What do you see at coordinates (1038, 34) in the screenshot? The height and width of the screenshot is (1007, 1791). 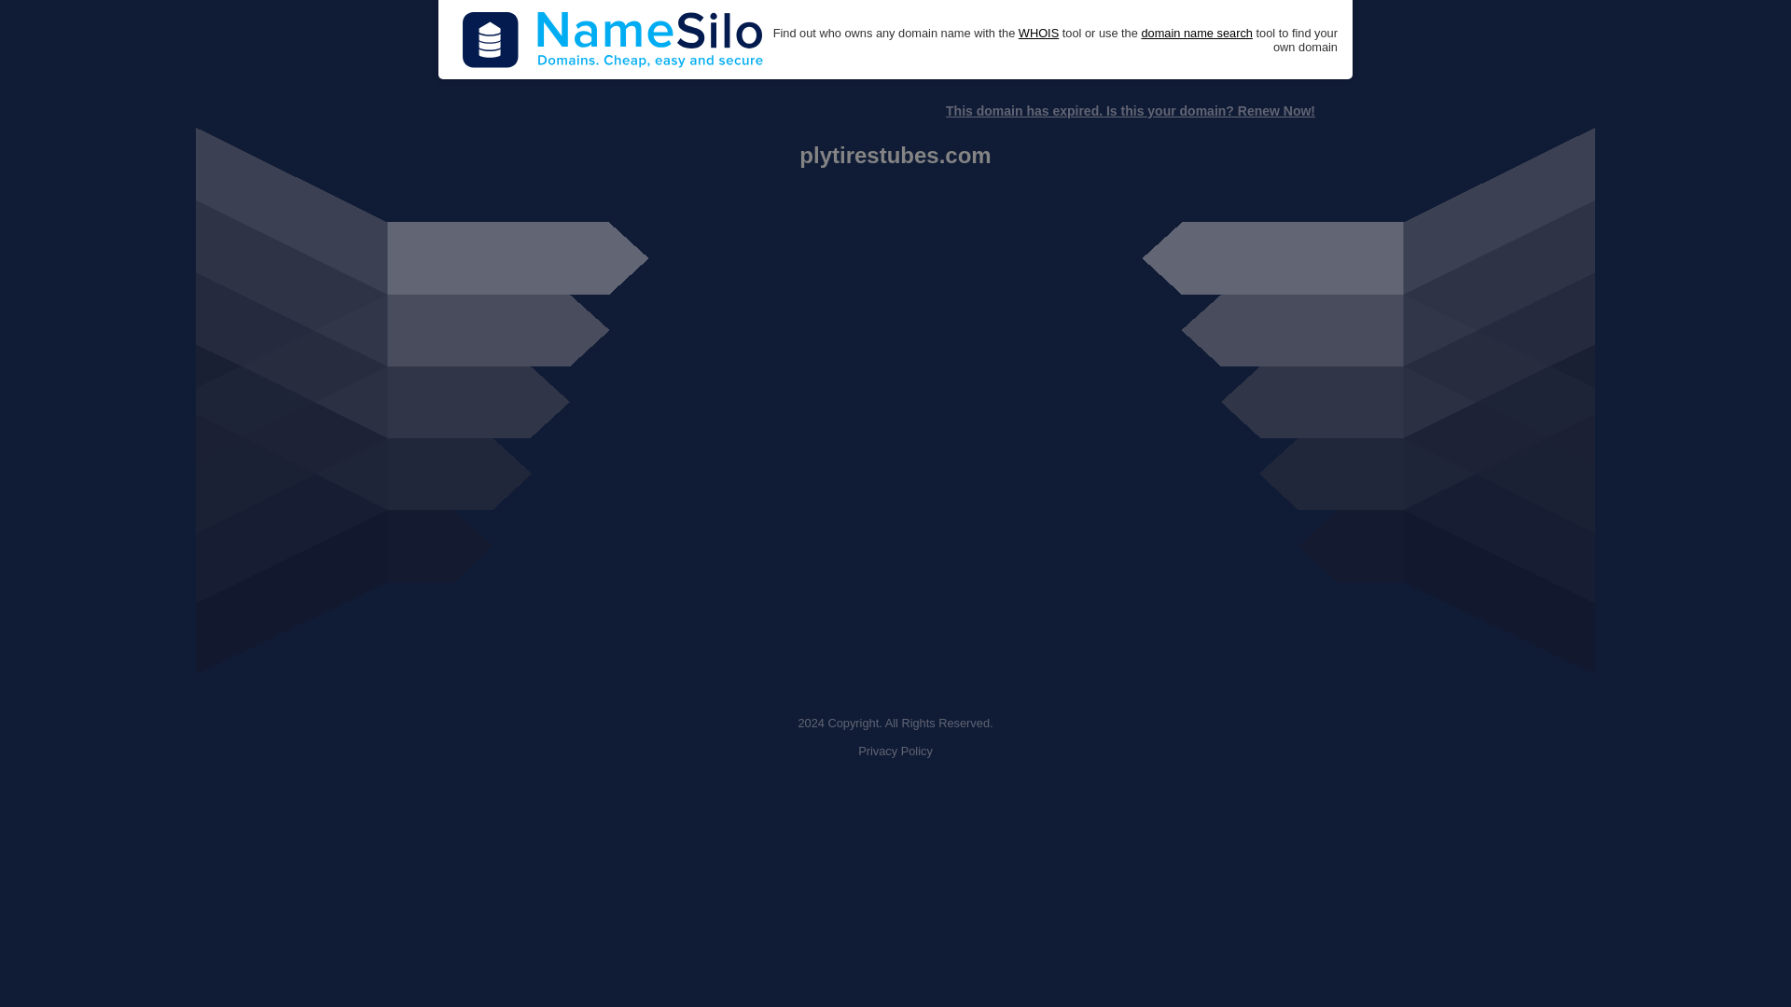 I see `WHOIS` at bounding box center [1038, 34].